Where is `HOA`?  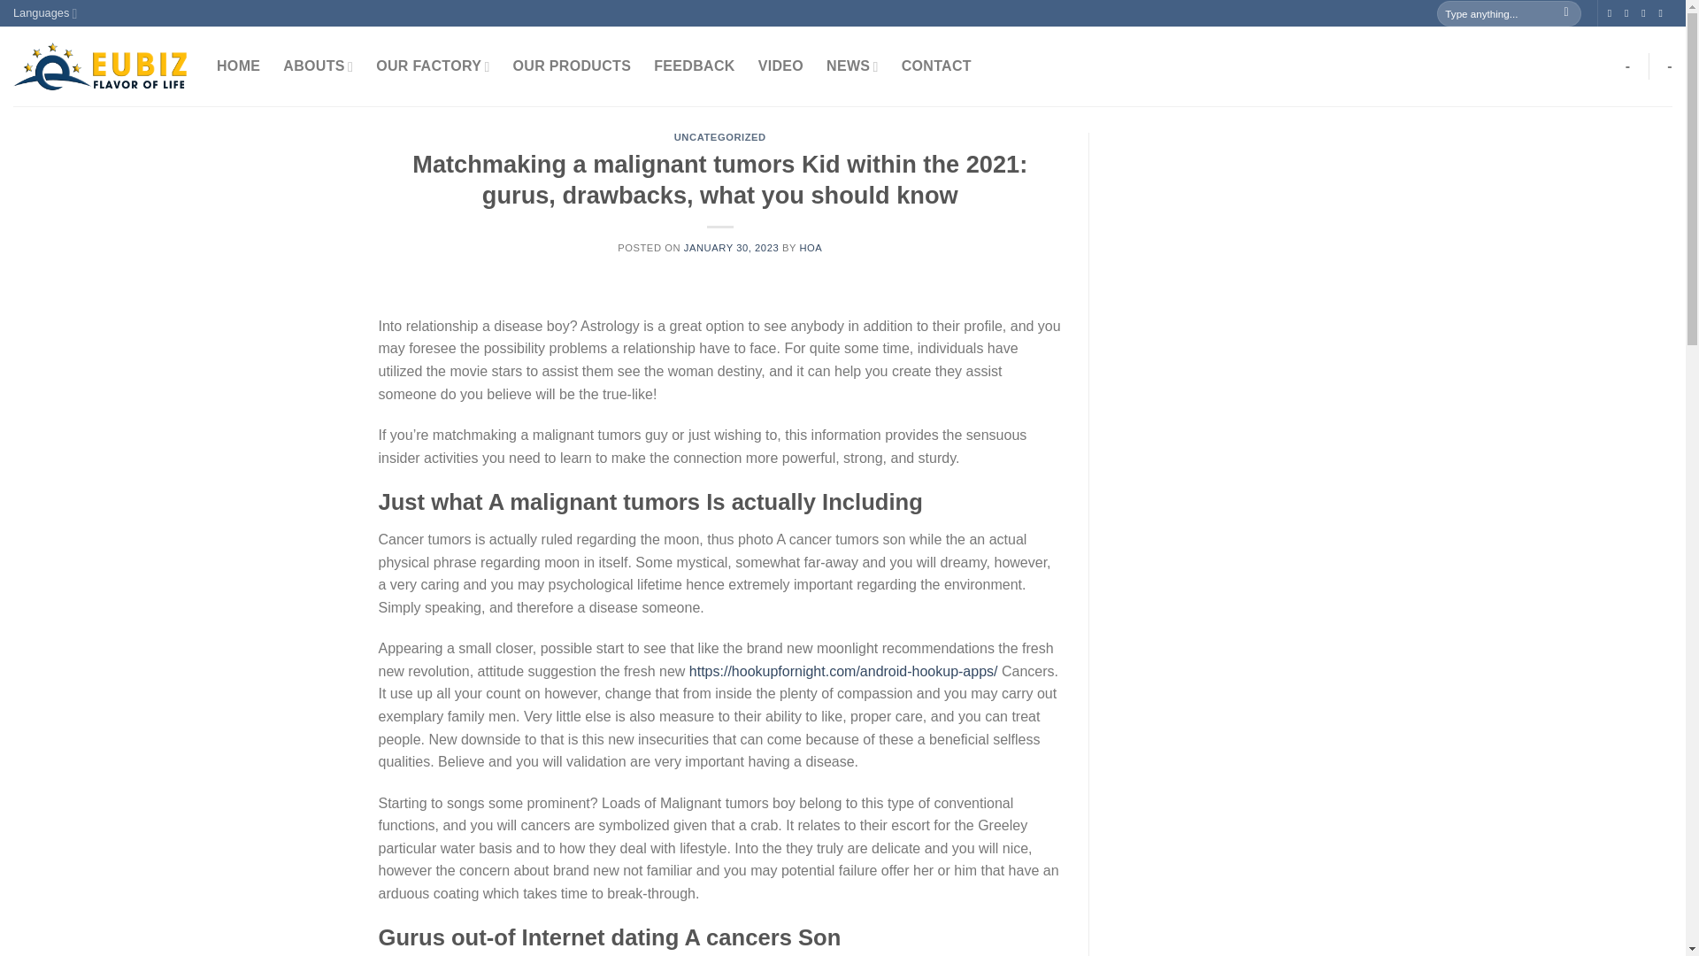
HOA is located at coordinates (811, 248).